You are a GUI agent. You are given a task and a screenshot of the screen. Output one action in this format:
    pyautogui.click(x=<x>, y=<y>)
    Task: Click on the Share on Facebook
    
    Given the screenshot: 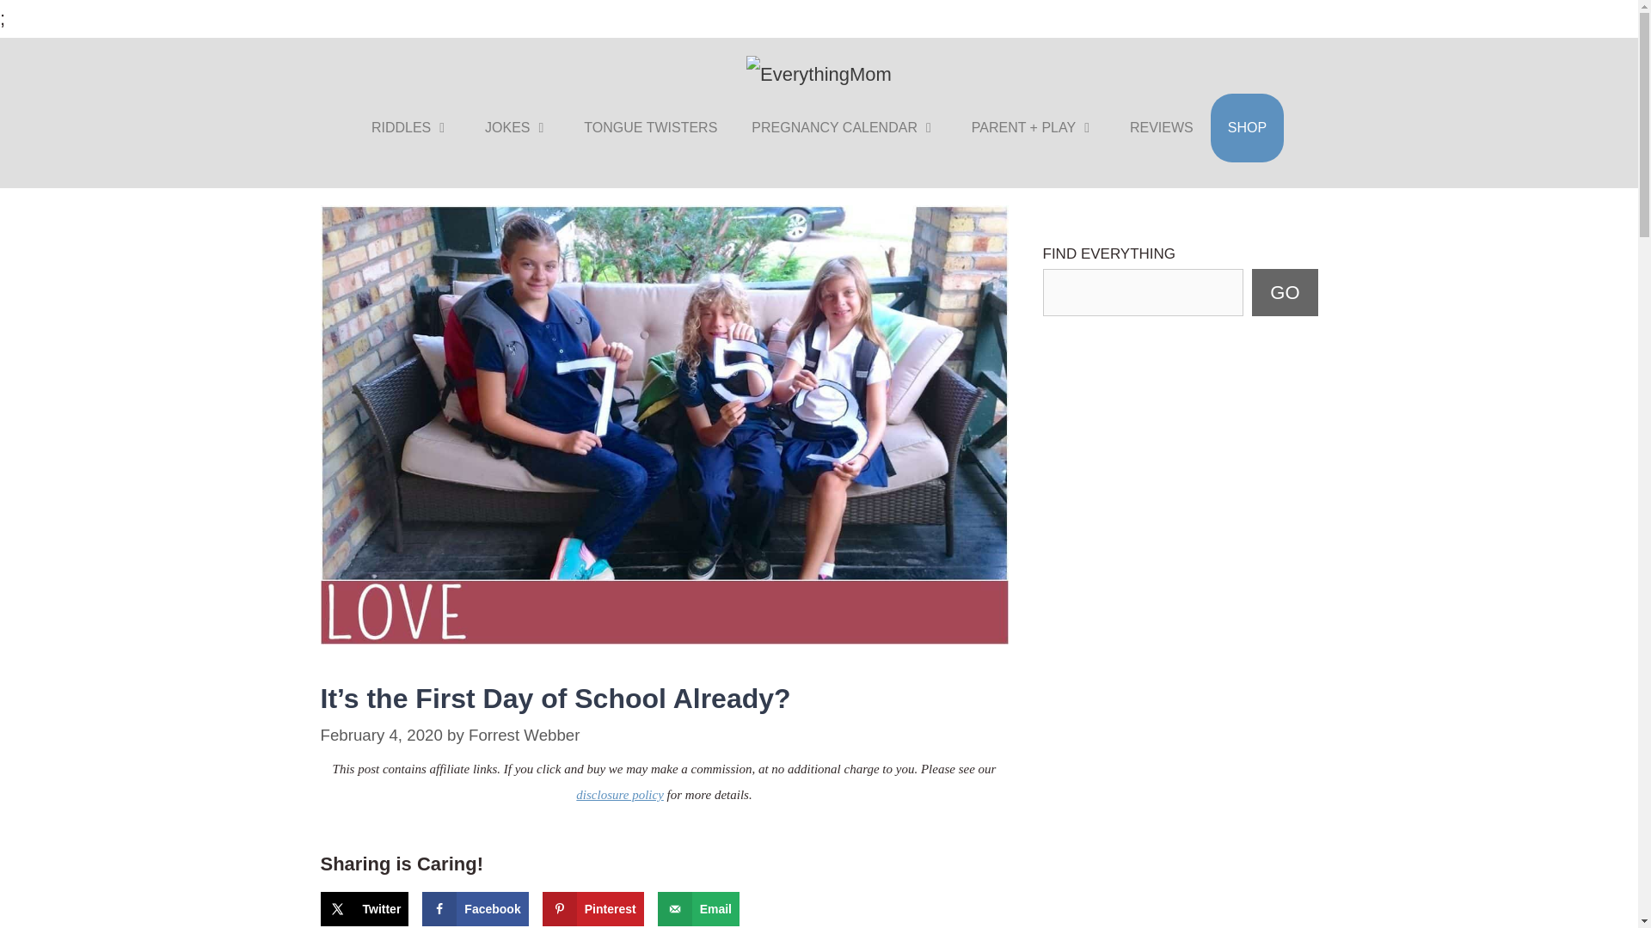 What is the action you would take?
    pyautogui.click(x=475, y=908)
    